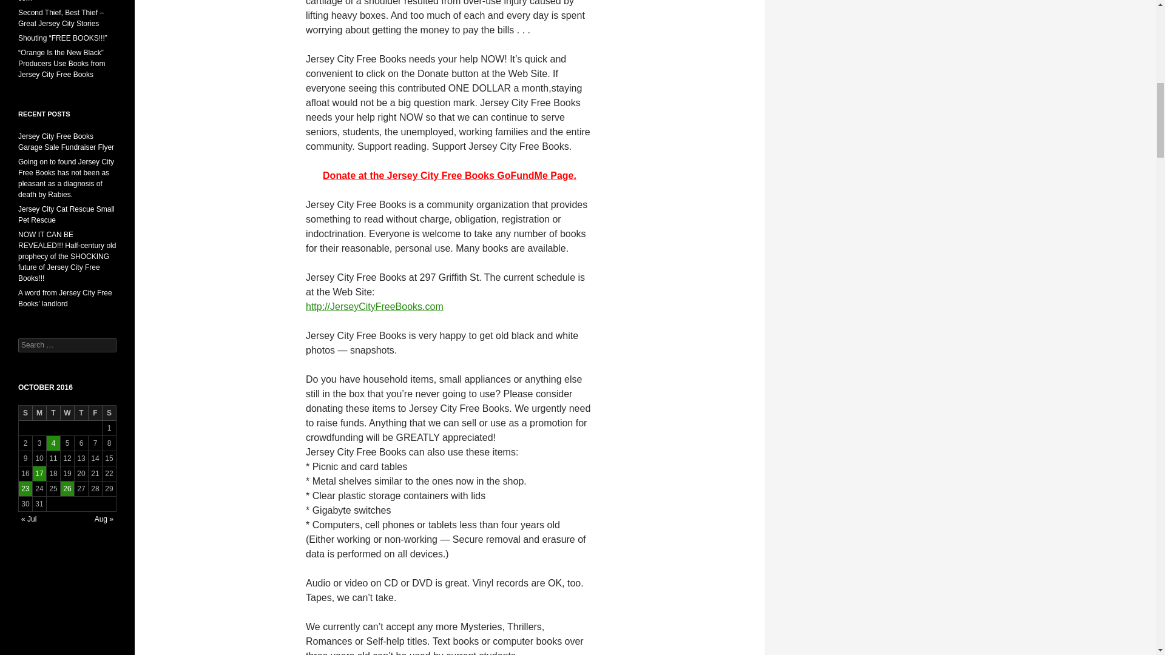 This screenshot has width=1165, height=655. Describe the element at coordinates (53, 413) in the screenshot. I see `Tuesday` at that location.